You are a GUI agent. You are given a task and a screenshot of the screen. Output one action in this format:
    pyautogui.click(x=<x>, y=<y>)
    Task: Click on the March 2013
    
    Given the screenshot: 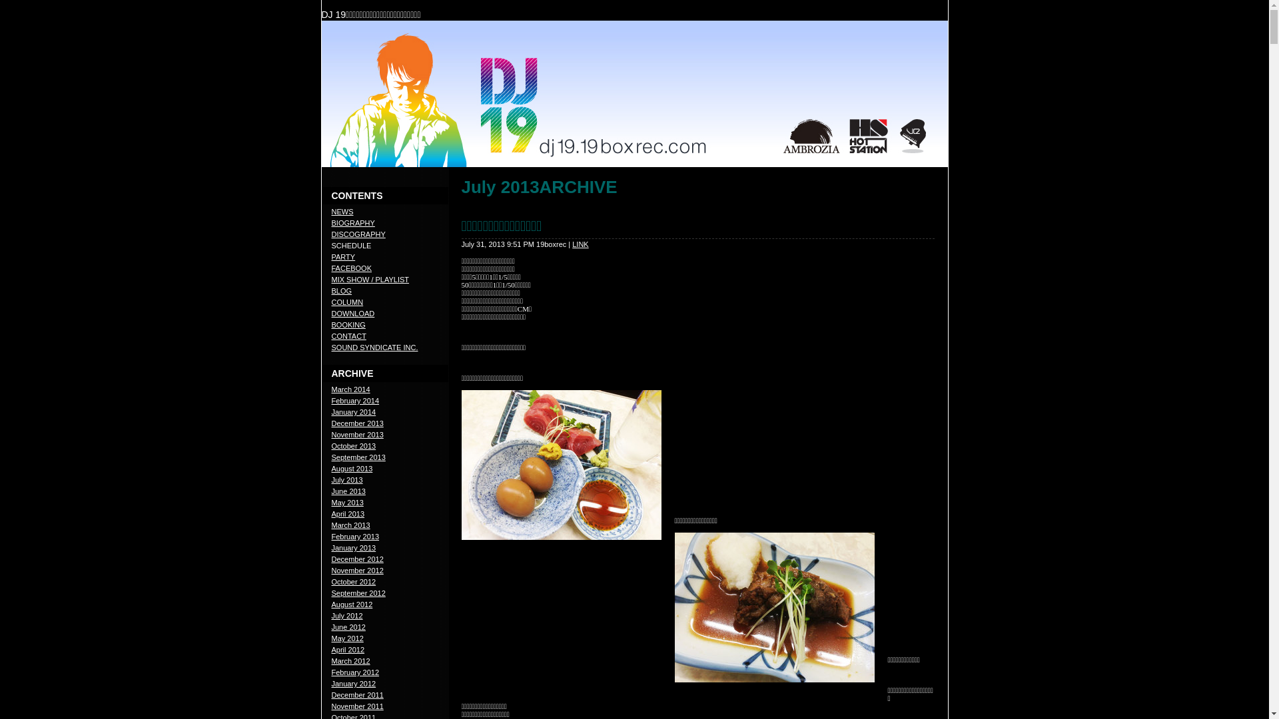 What is the action you would take?
    pyautogui.click(x=351, y=525)
    